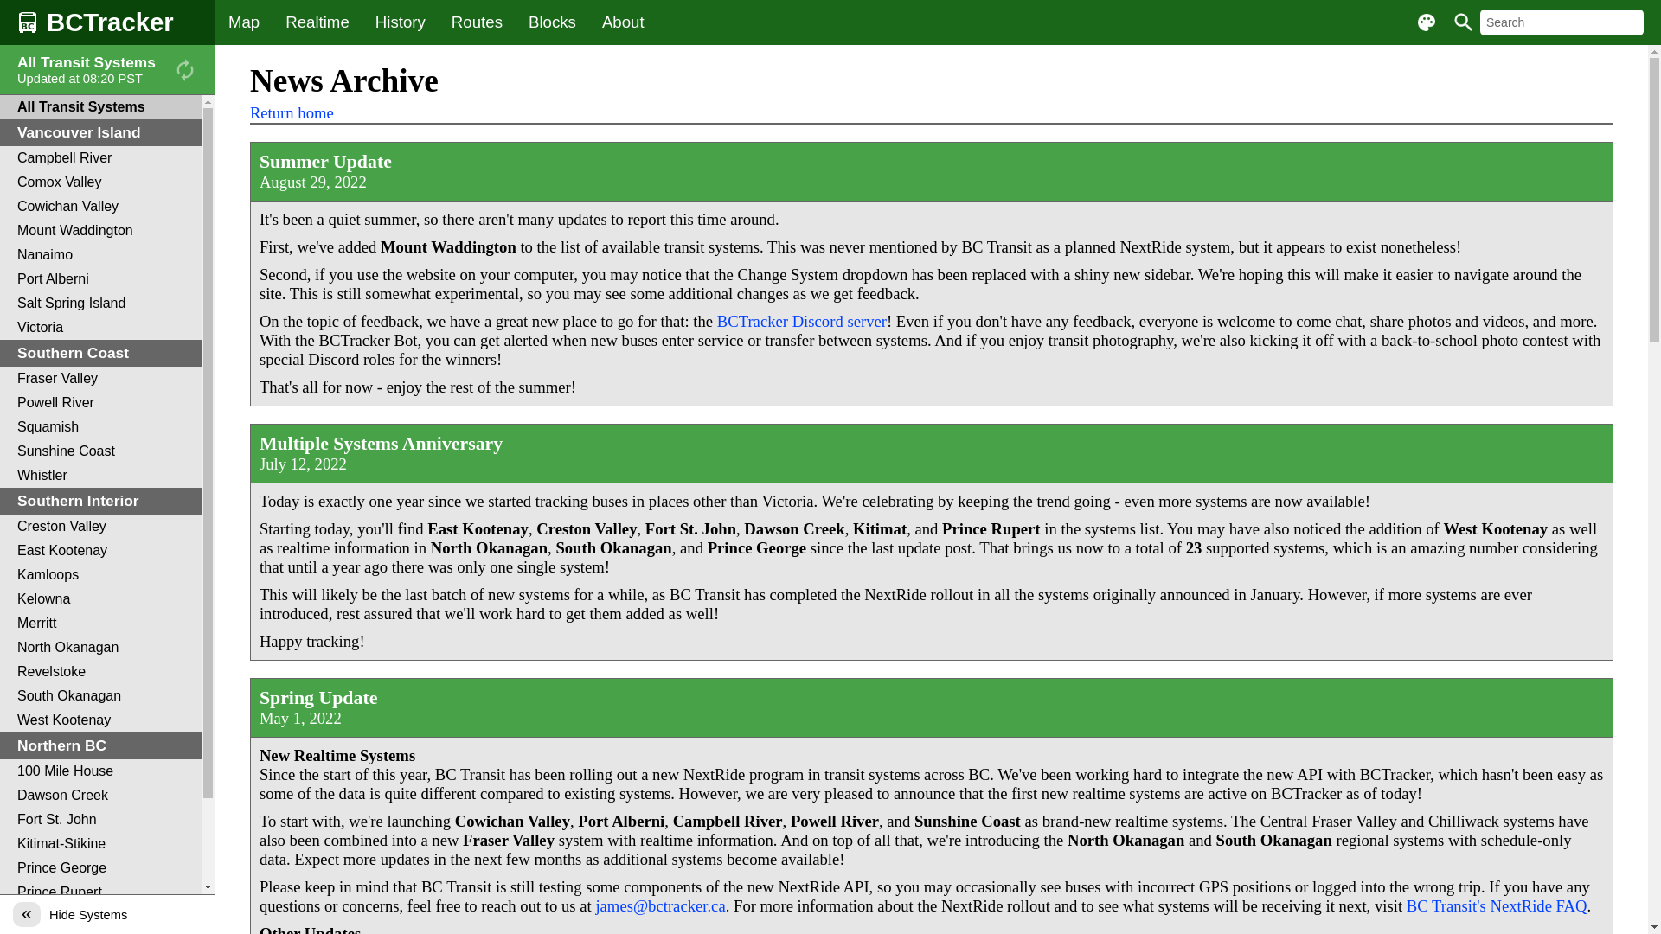 Image resolution: width=1661 pixels, height=934 pixels. What do you see at coordinates (100, 796) in the screenshot?
I see `Dawson Creek` at bounding box center [100, 796].